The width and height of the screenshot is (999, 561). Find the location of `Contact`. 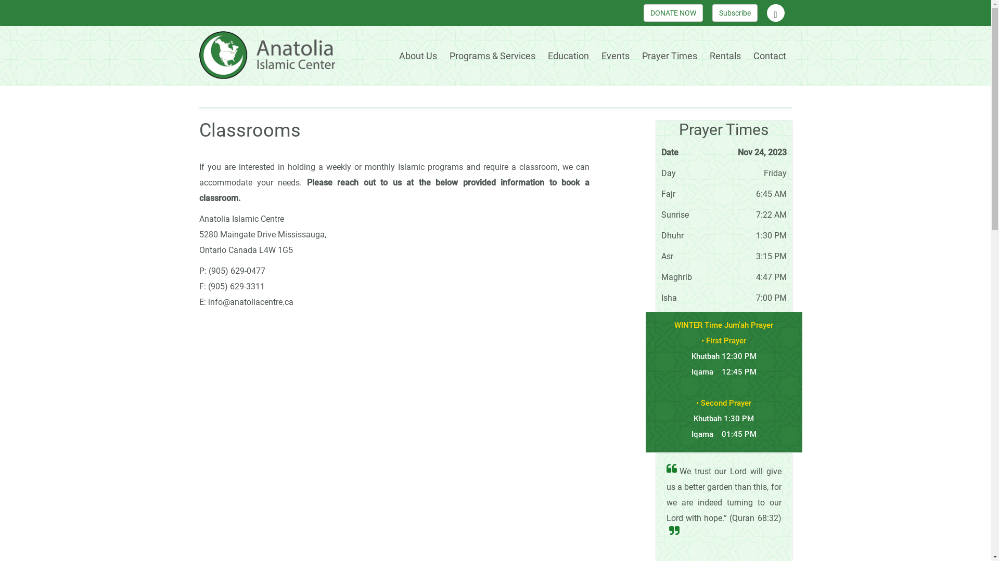

Contact is located at coordinates (770, 56).